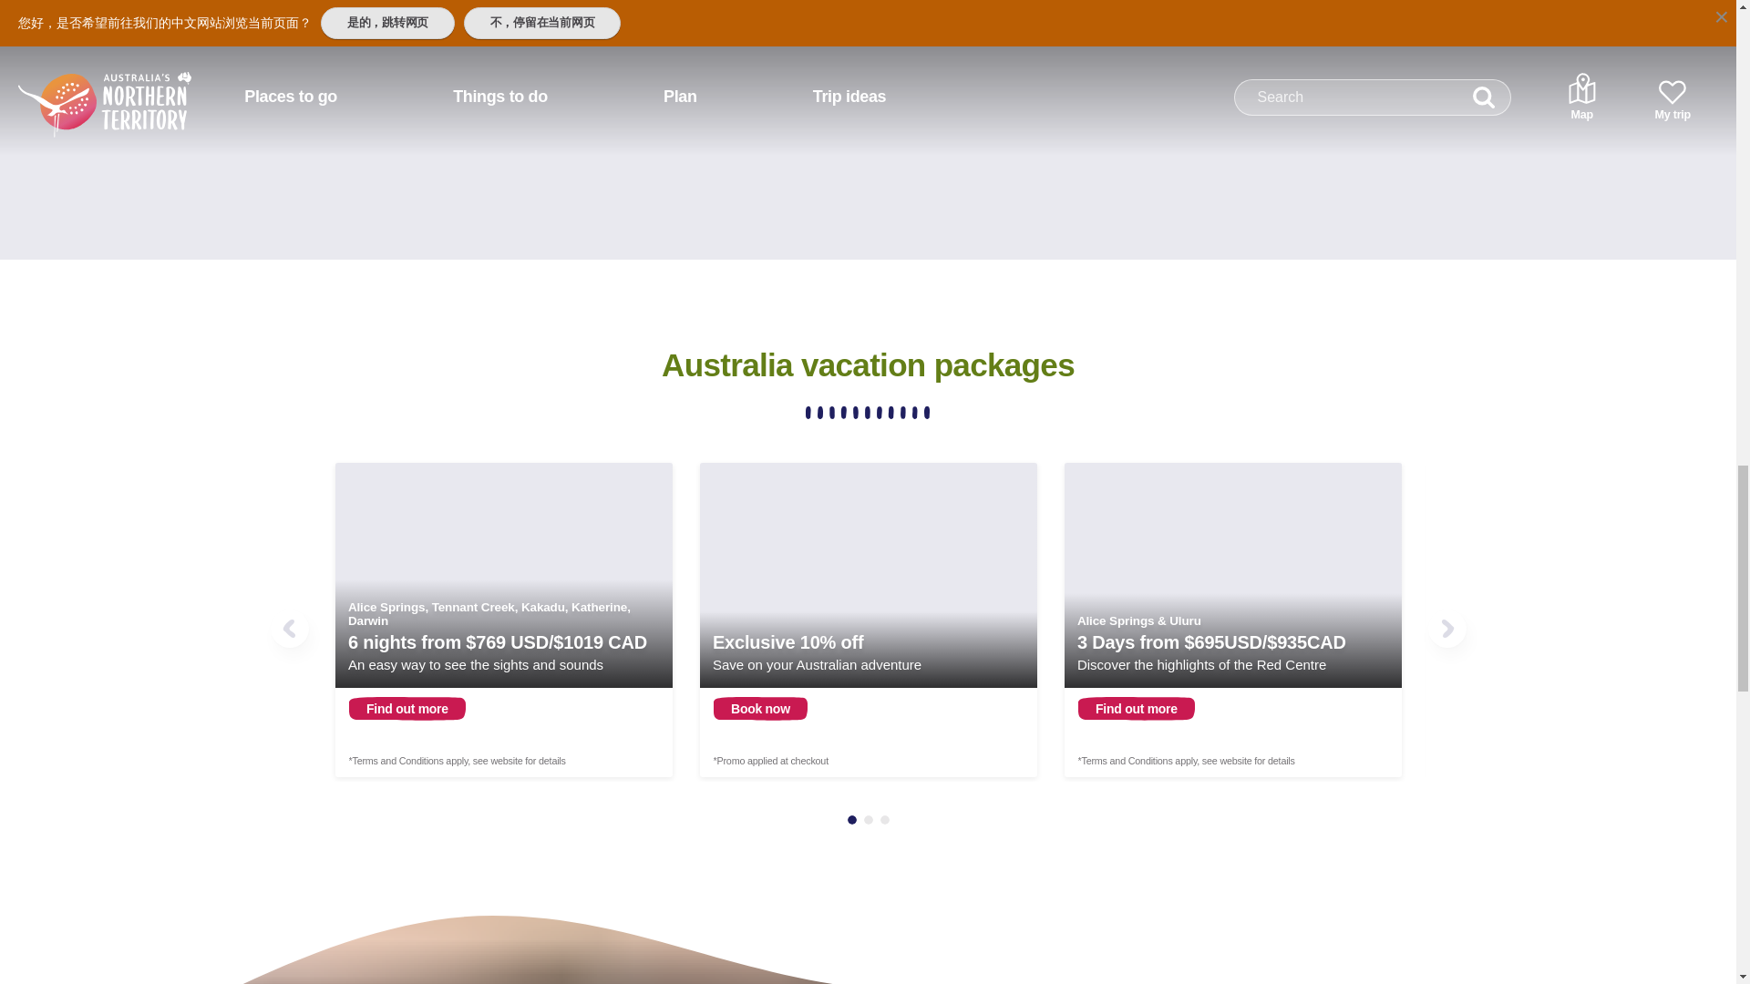 The width and height of the screenshot is (1750, 984). Describe the element at coordinates (503, 620) in the screenshot. I see `Opens in a new window` at that location.